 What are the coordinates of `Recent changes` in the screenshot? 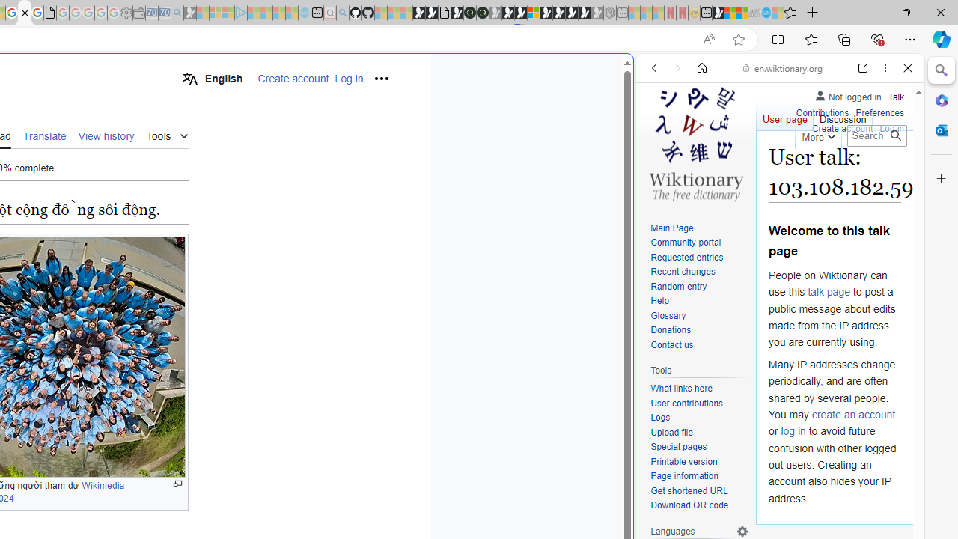 It's located at (699, 272).